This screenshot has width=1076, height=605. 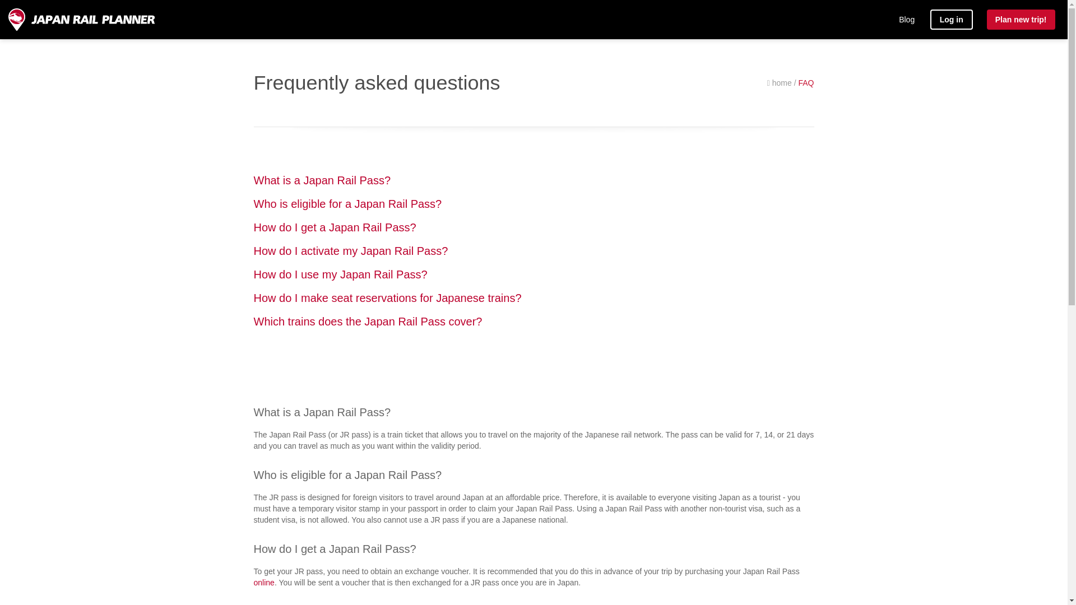 What do you see at coordinates (322, 180) in the screenshot?
I see `What is a Japan Rail Pass?` at bounding box center [322, 180].